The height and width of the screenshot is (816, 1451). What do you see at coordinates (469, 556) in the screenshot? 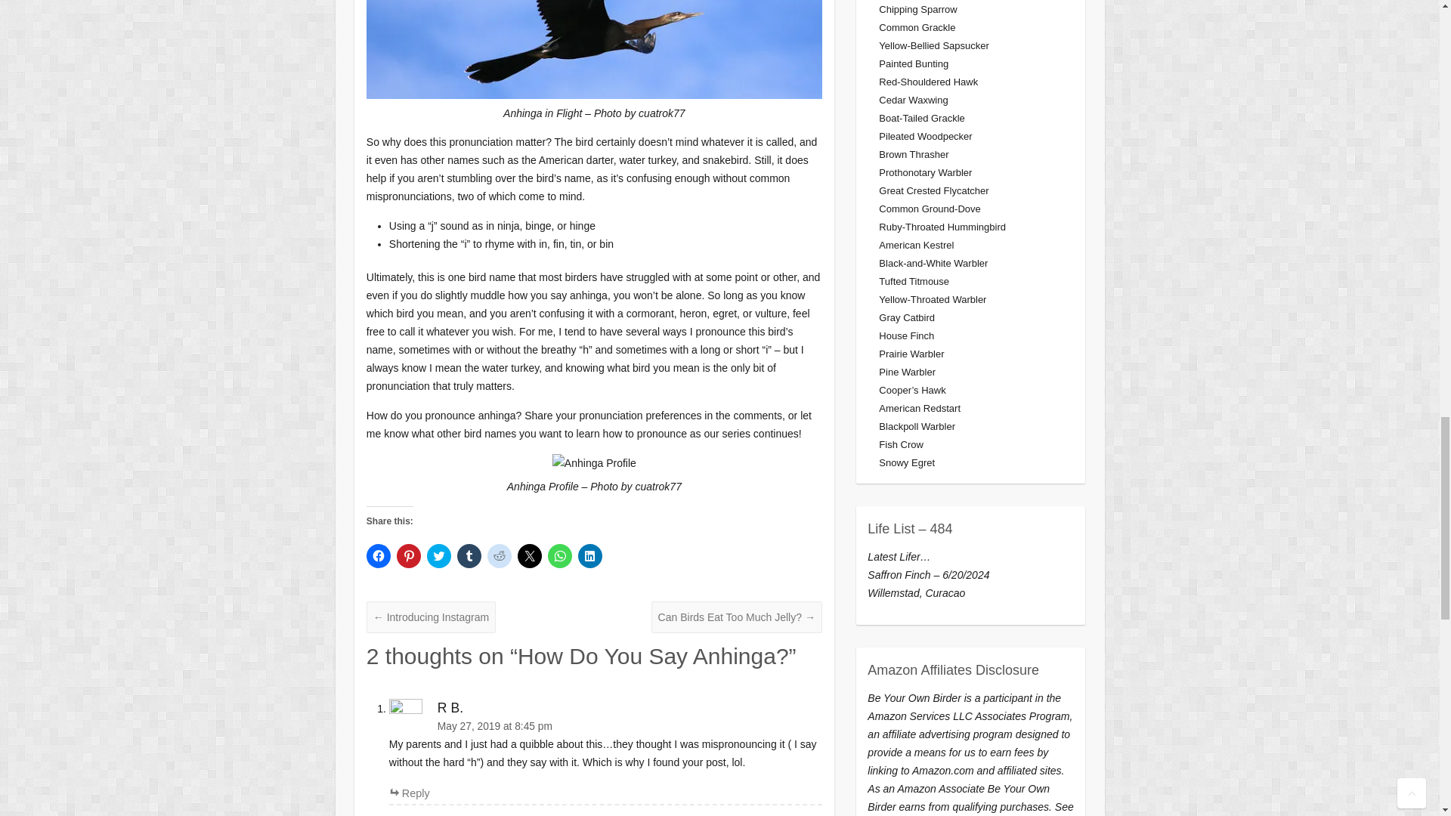
I see `Click to share on Tumblr` at bounding box center [469, 556].